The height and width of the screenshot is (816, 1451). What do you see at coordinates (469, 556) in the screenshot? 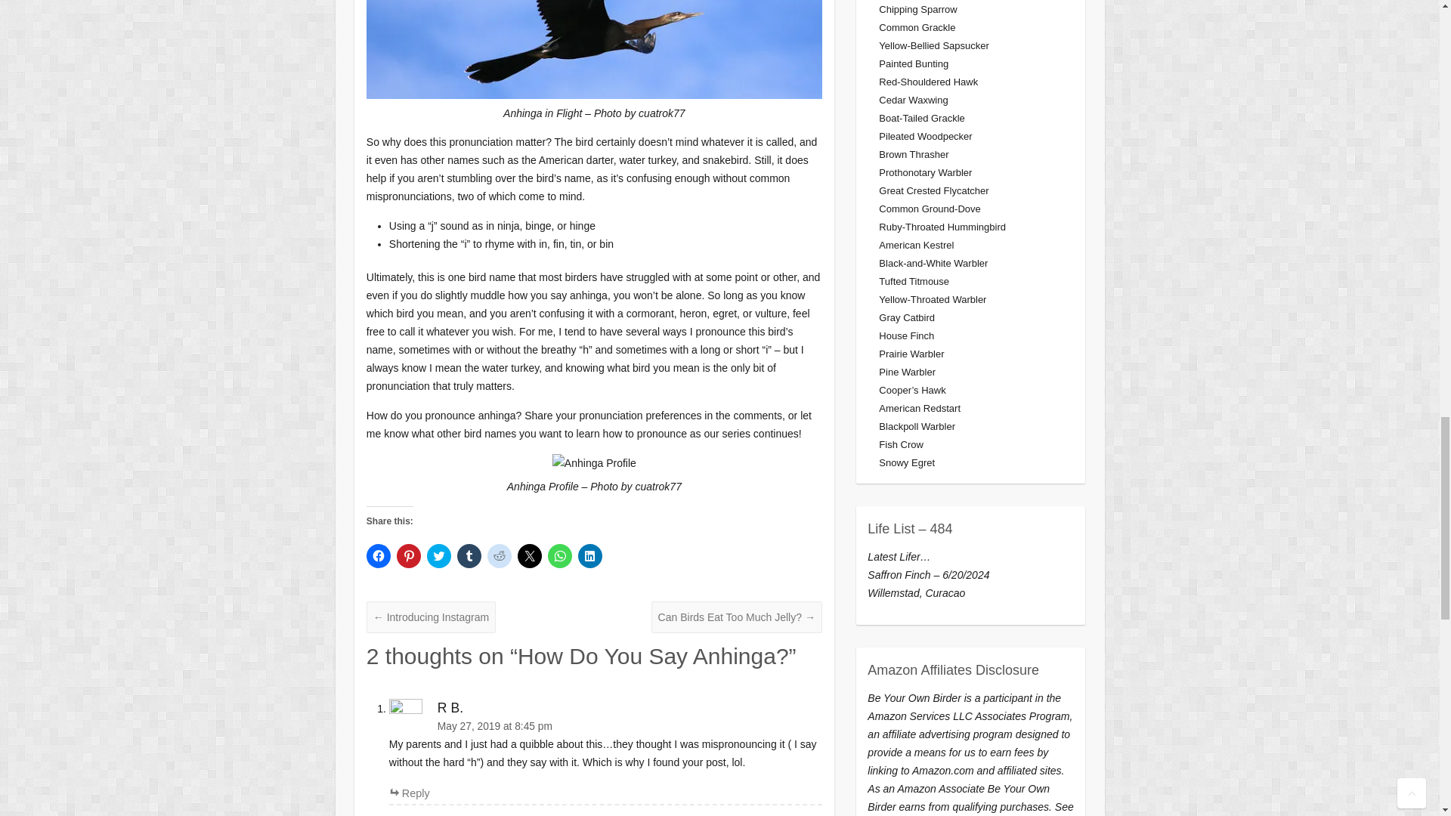
I see `Click to share on Tumblr` at bounding box center [469, 556].